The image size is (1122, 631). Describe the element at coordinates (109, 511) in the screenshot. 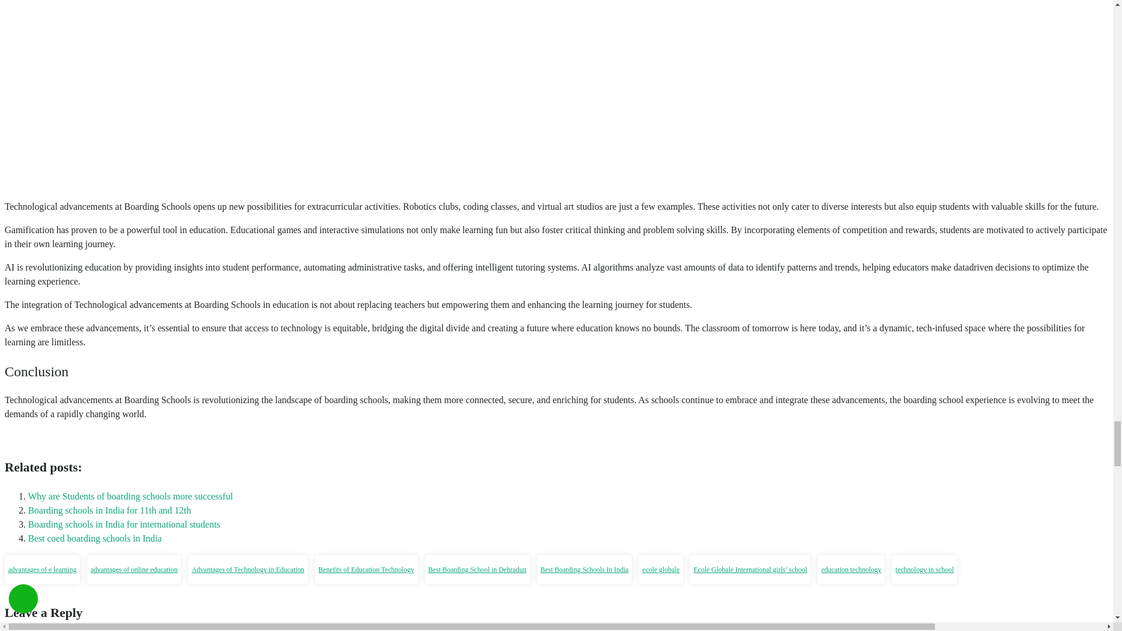

I see `Boarding schools in India for 11th and 12th` at that location.